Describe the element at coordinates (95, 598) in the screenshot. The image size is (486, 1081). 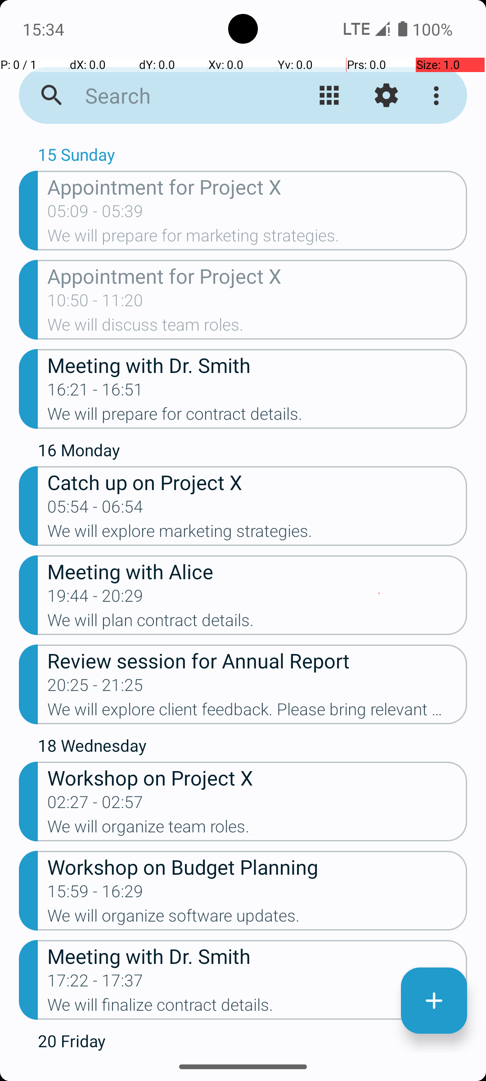
I see `19:44 - 20:29` at that location.